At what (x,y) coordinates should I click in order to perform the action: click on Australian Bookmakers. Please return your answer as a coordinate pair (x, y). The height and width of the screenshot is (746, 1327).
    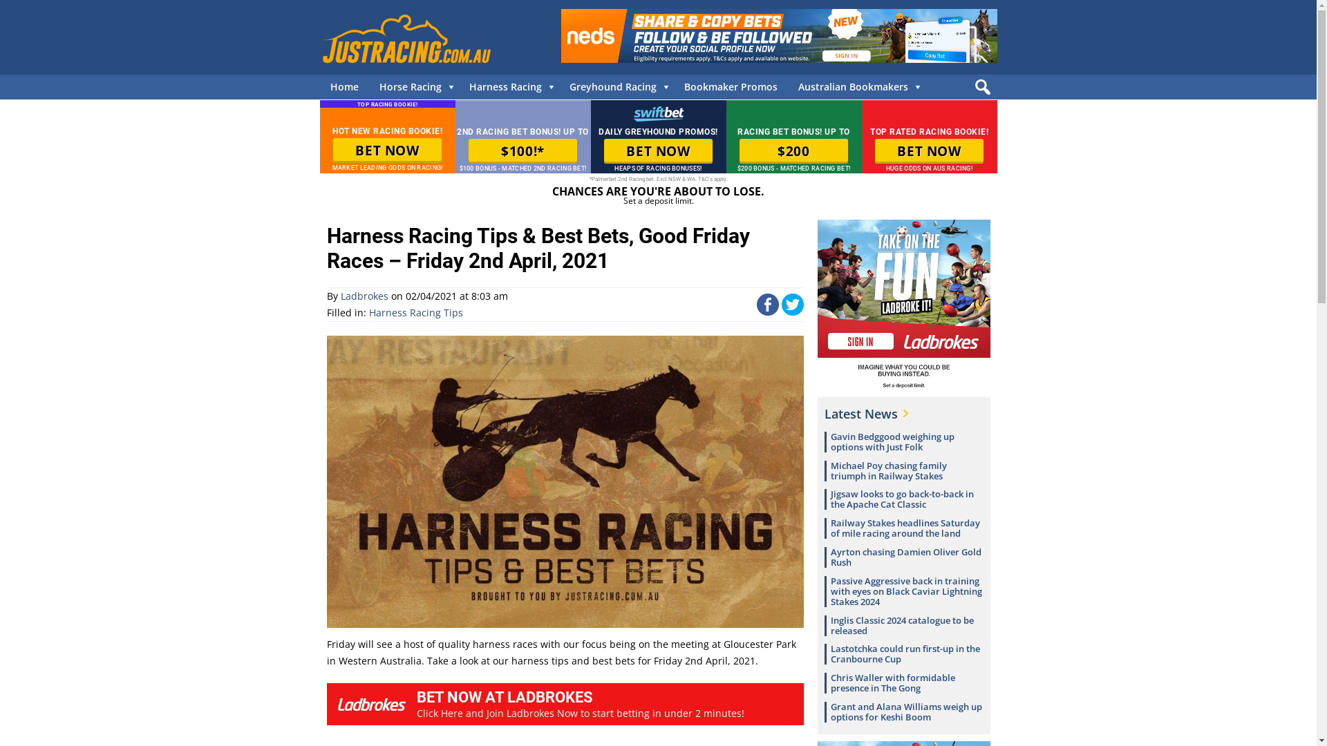
    Looking at the image, I should click on (857, 87).